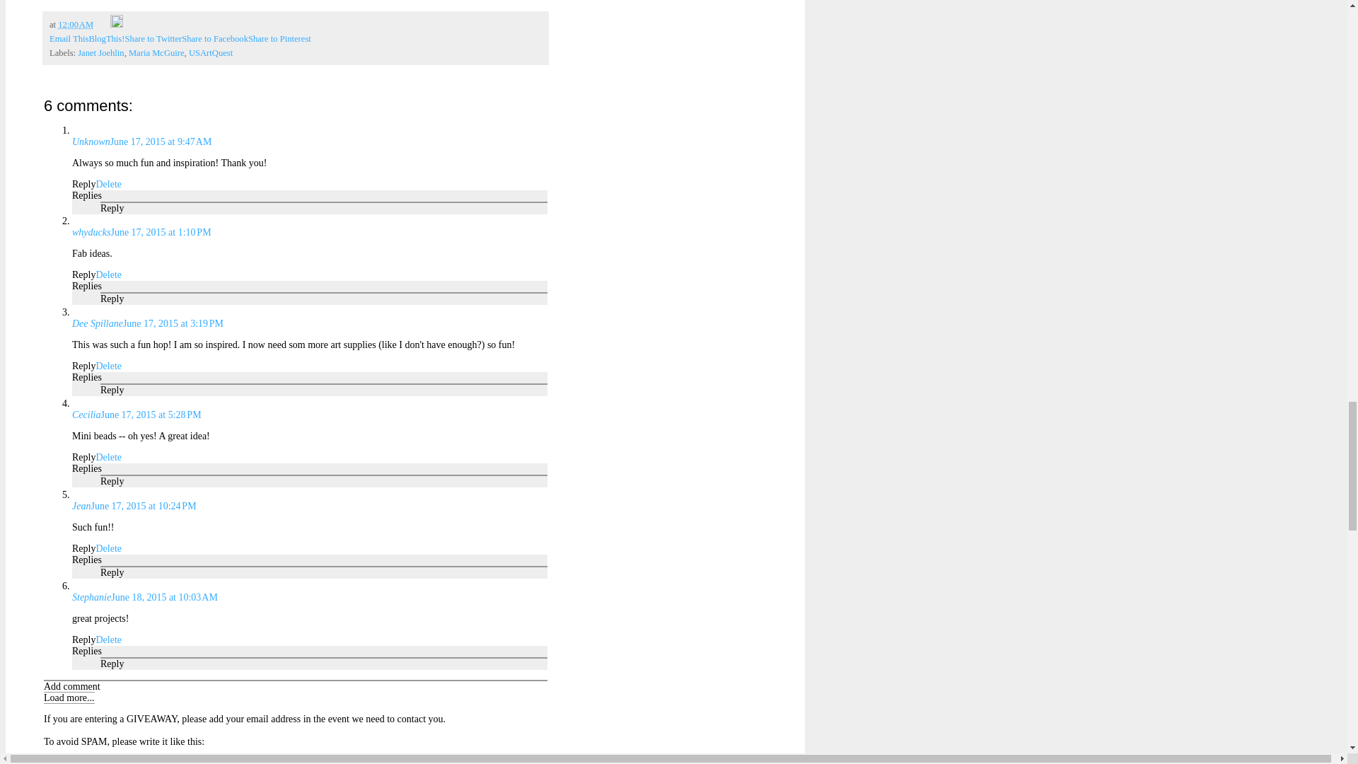 The height and width of the screenshot is (764, 1358). I want to click on permanent link, so click(76, 25).